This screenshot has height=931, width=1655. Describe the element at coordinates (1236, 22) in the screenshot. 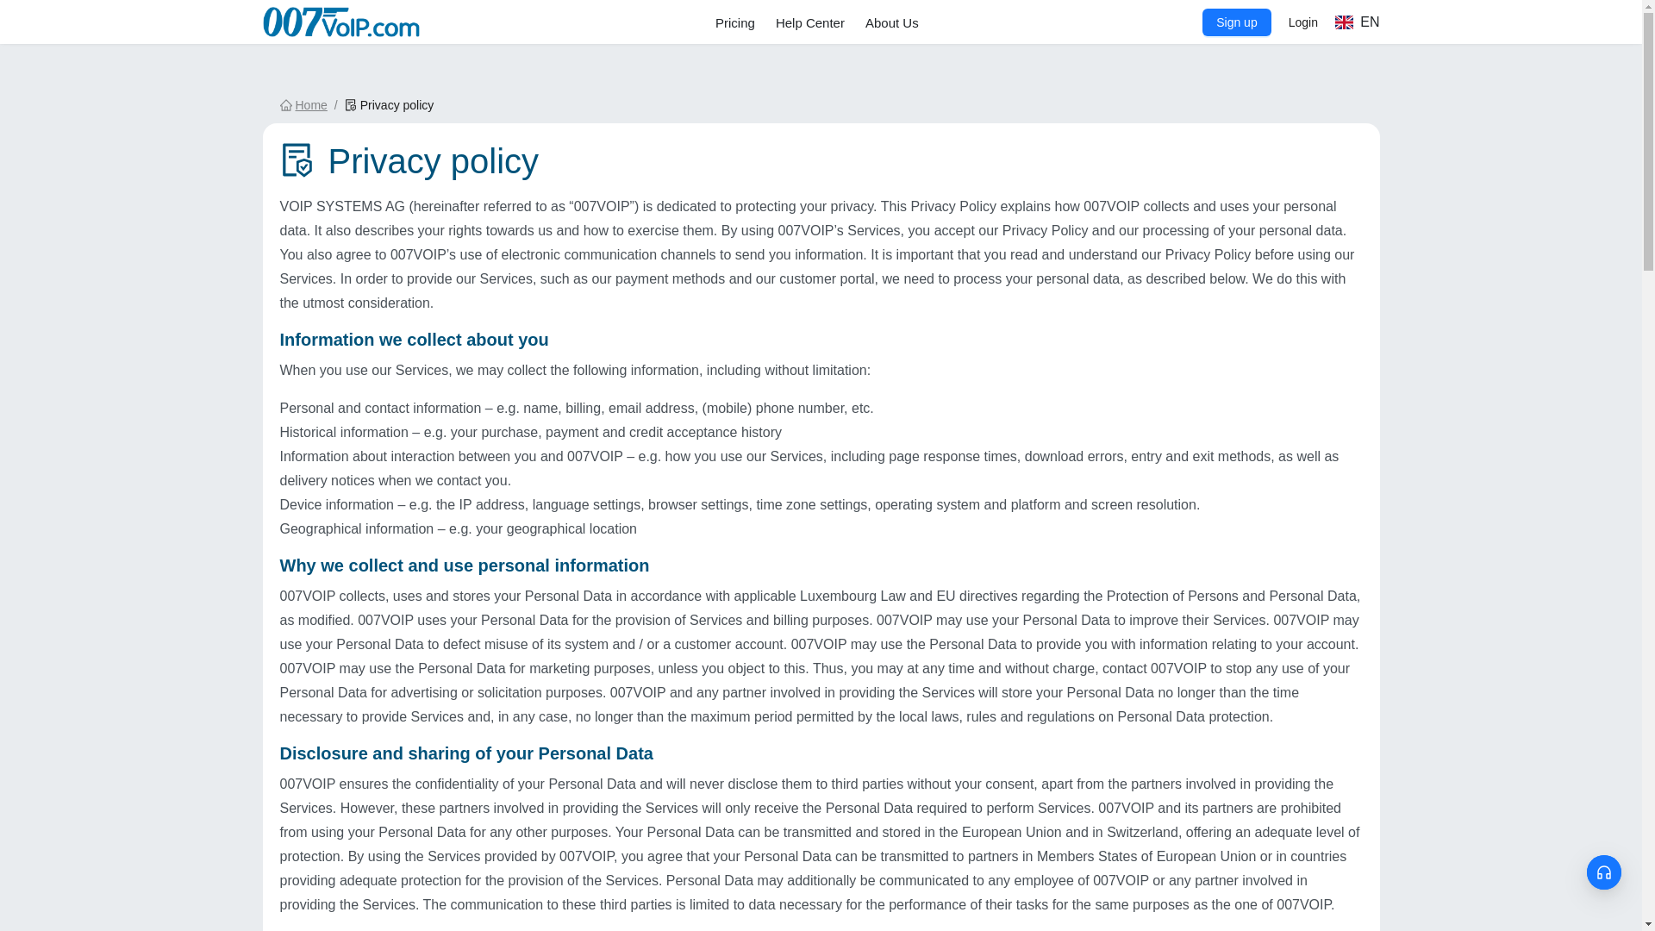

I see `Sign up` at that location.